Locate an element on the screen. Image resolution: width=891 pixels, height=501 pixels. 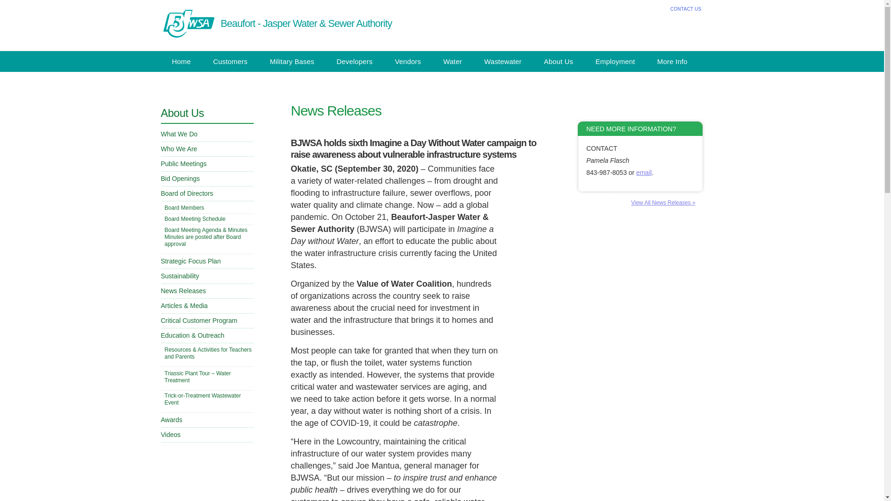
Water is located at coordinates (452, 61).